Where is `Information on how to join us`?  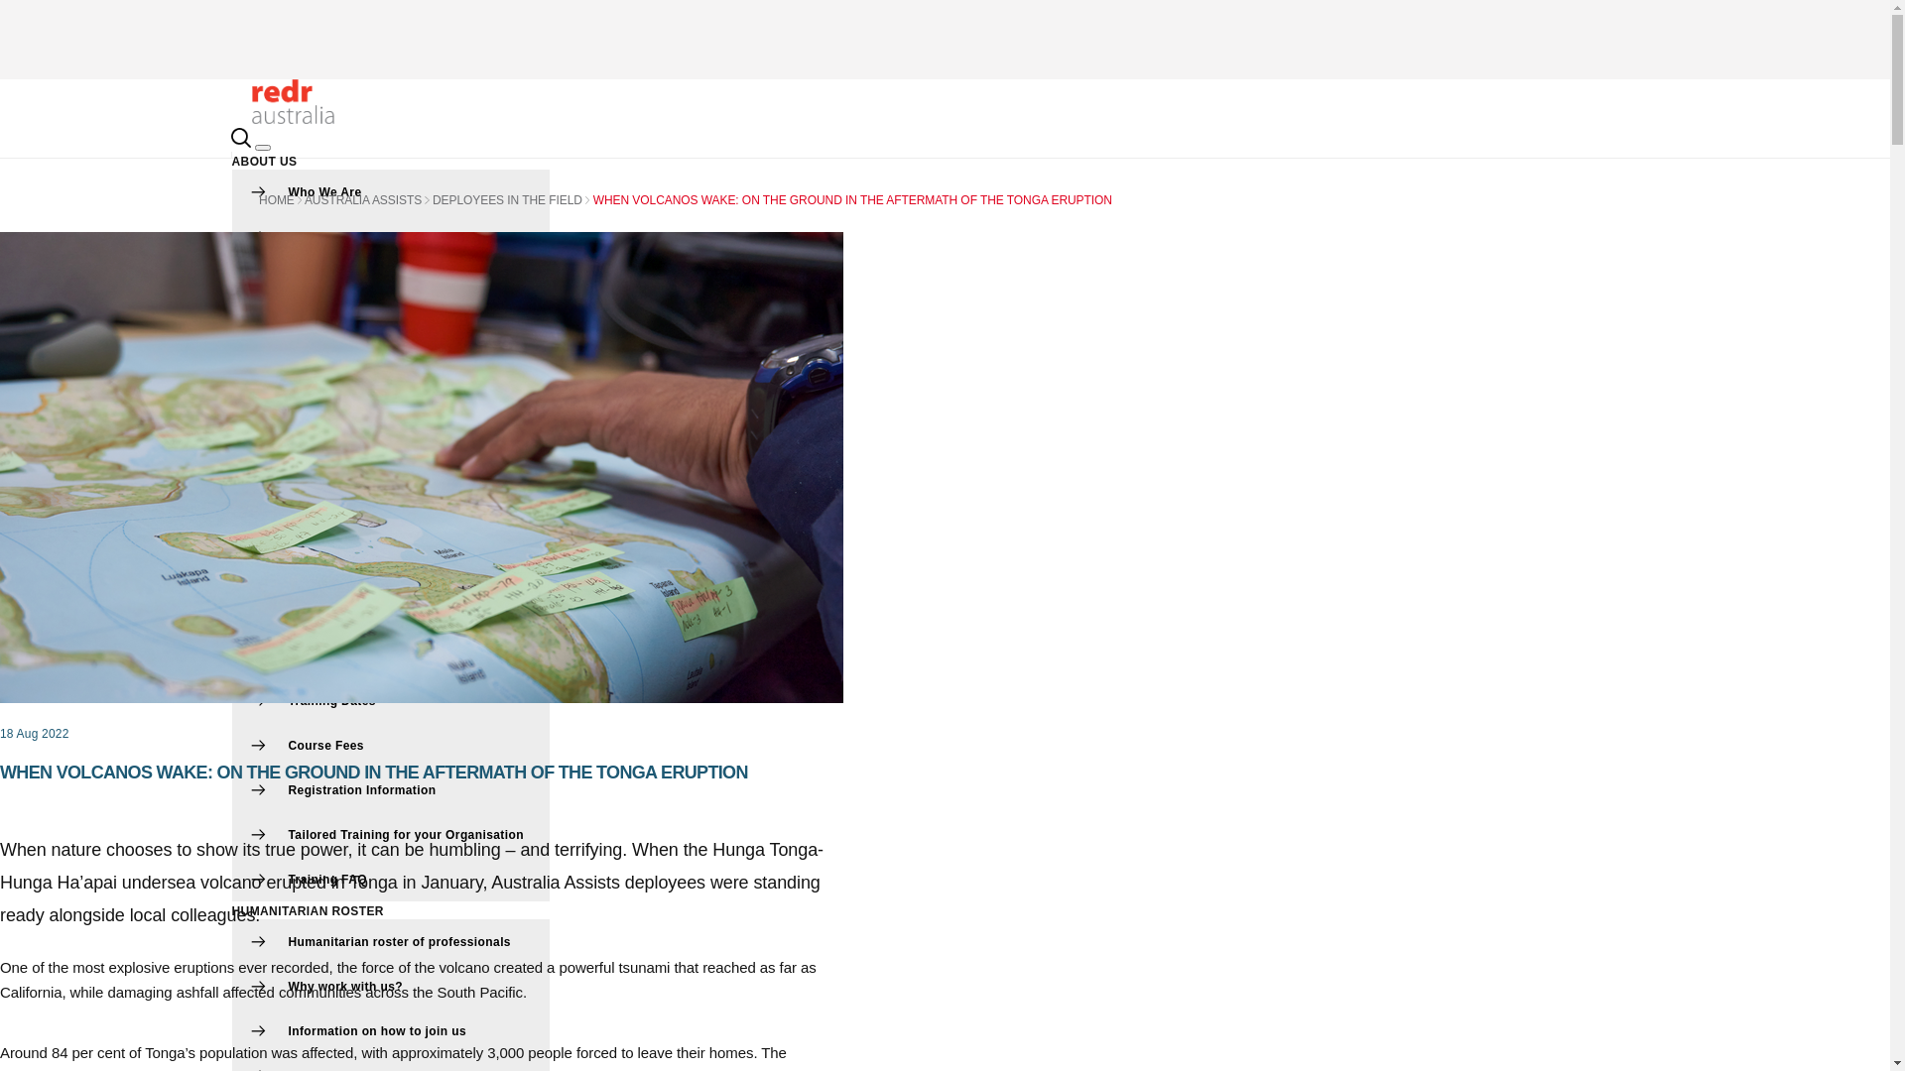 Information on how to join us is located at coordinates (391, 1031).